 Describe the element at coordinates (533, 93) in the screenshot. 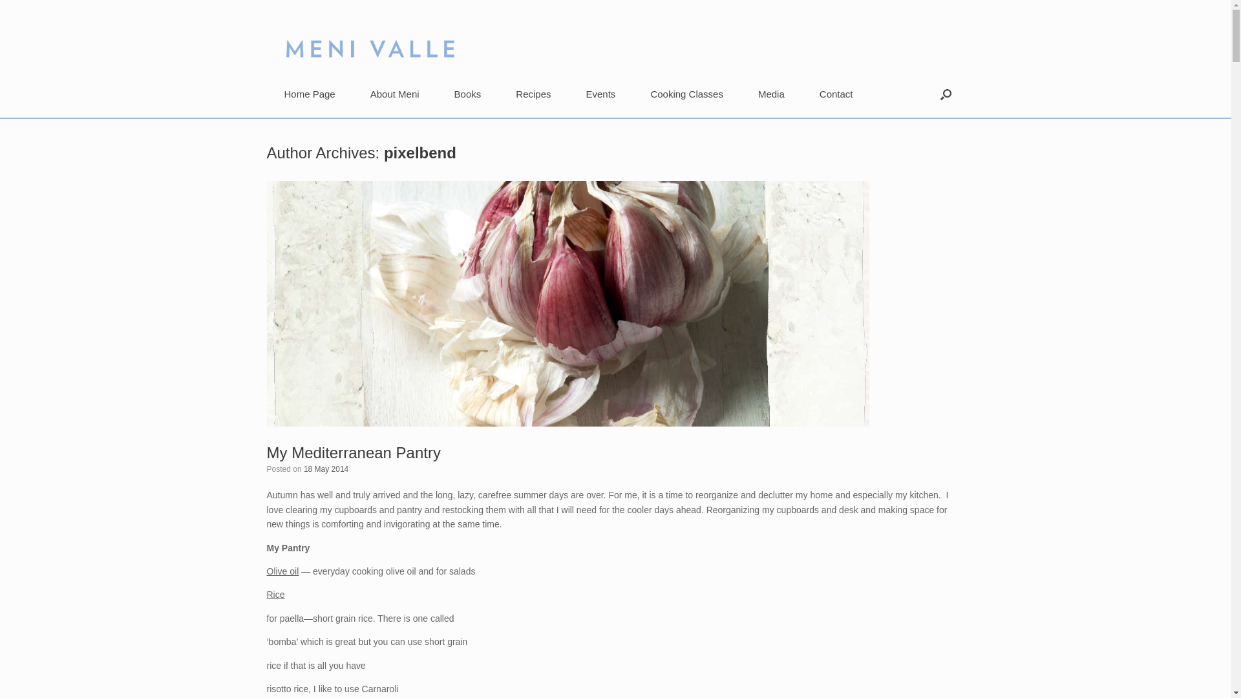

I see `Recipes` at that location.